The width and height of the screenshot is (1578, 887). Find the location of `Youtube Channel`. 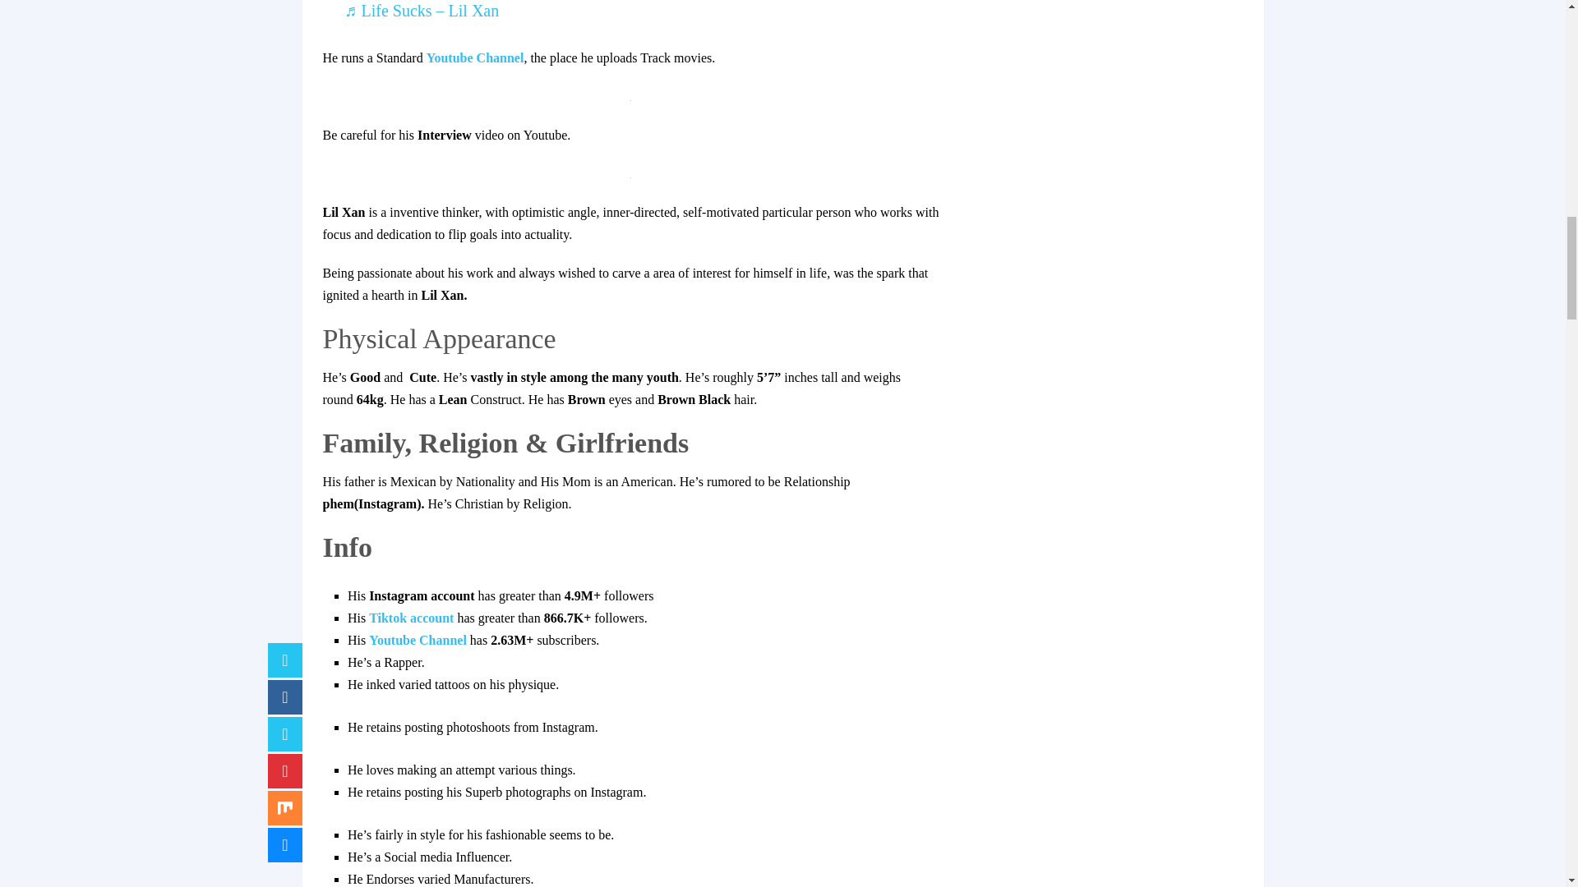

Youtube Channel is located at coordinates (418, 641).